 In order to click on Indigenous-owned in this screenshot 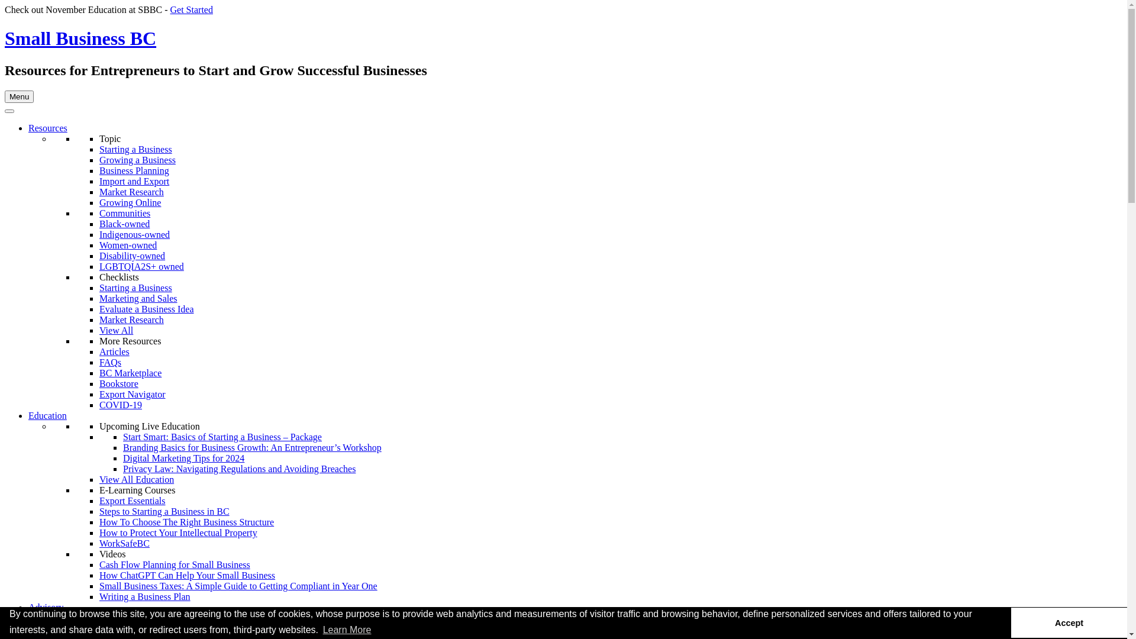, I will do `click(135, 234)`.